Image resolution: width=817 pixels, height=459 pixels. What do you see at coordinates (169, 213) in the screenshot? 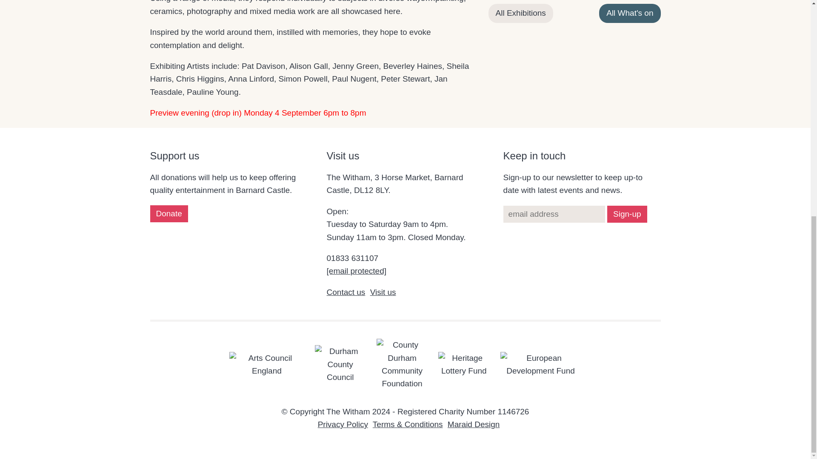
I see `Donate` at bounding box center [169, 213].